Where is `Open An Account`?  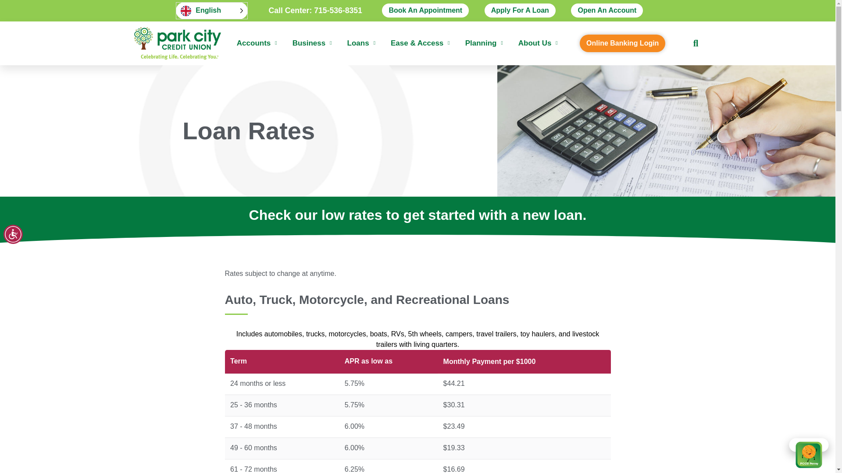 Open An Account is located at coordinates (607, 10).